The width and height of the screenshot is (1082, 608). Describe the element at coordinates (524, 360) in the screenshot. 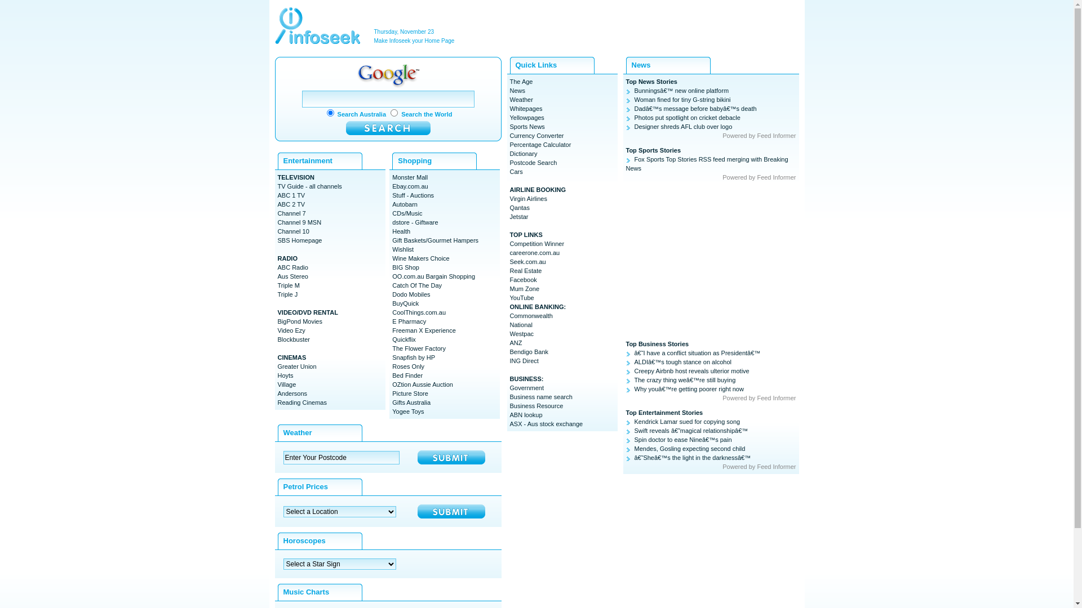

I see `ING Direct` at that location.